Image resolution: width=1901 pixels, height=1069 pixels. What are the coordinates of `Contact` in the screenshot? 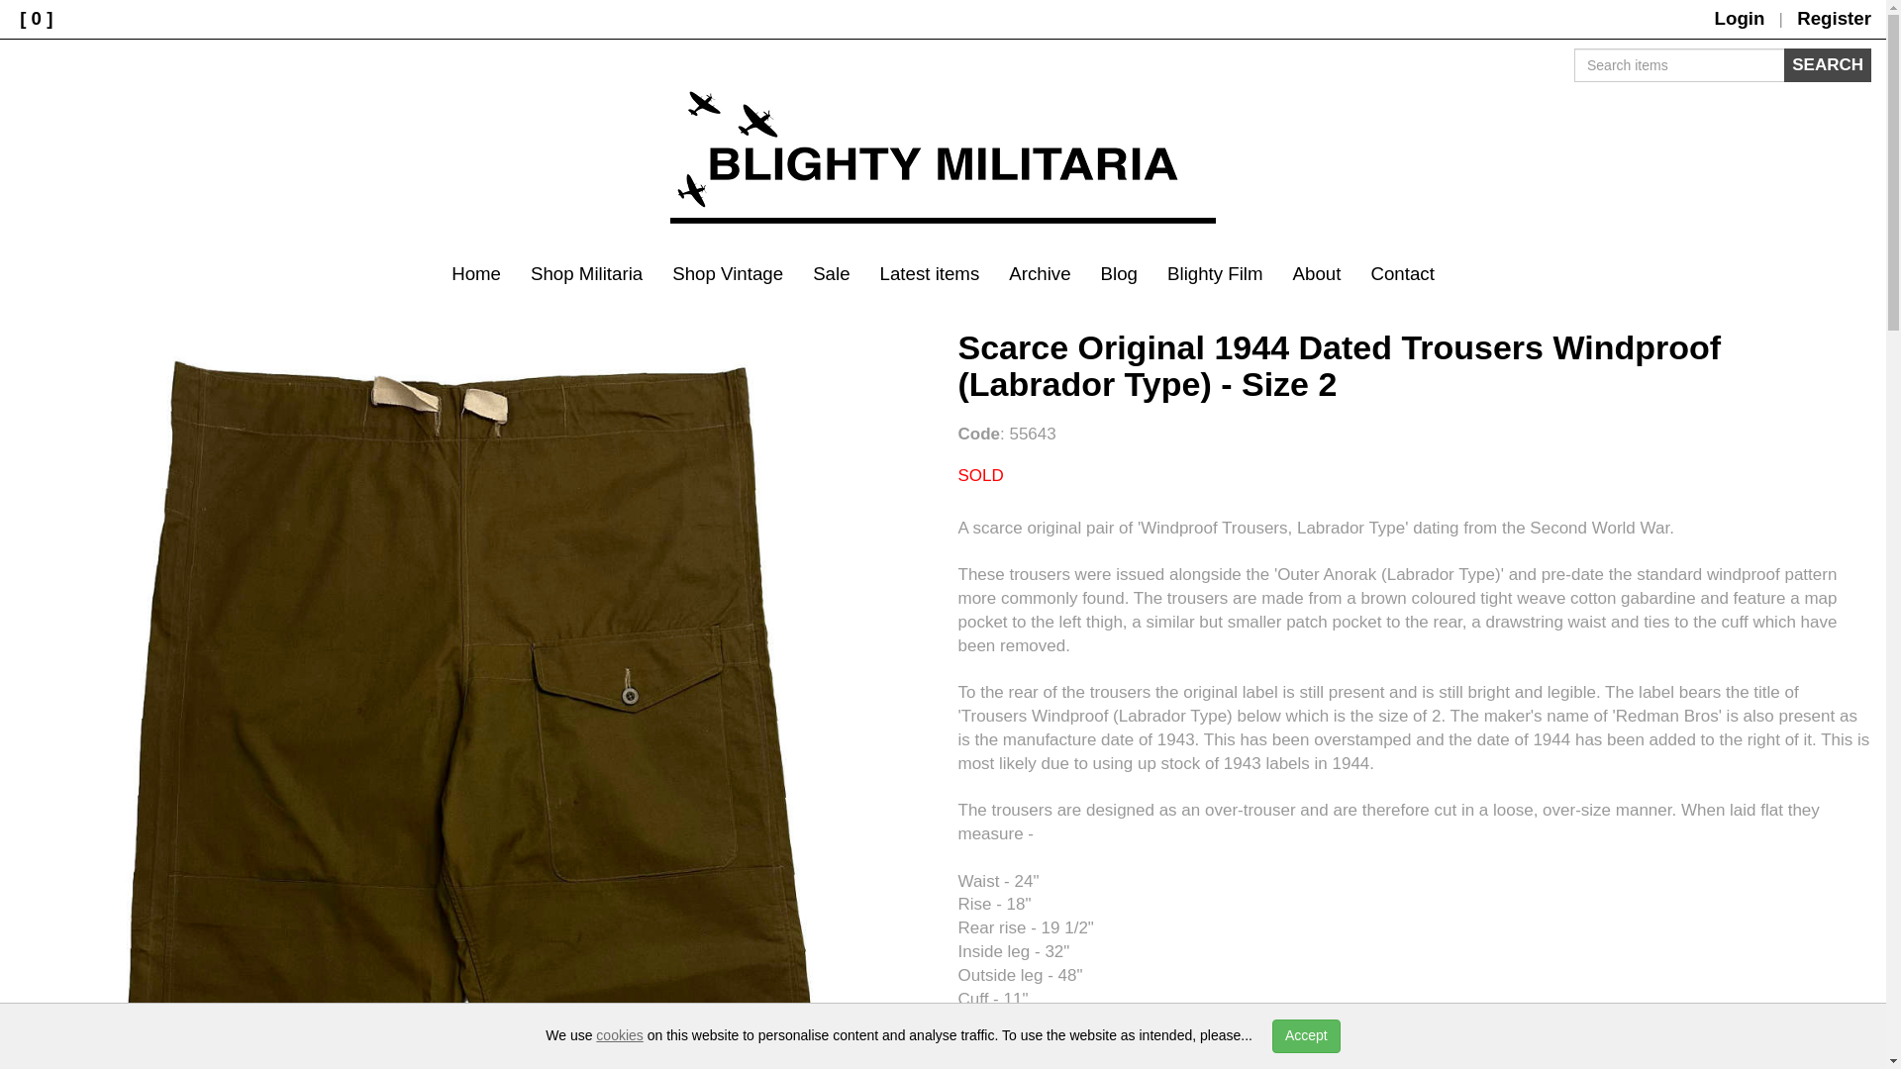 It's located at (1402, 273).